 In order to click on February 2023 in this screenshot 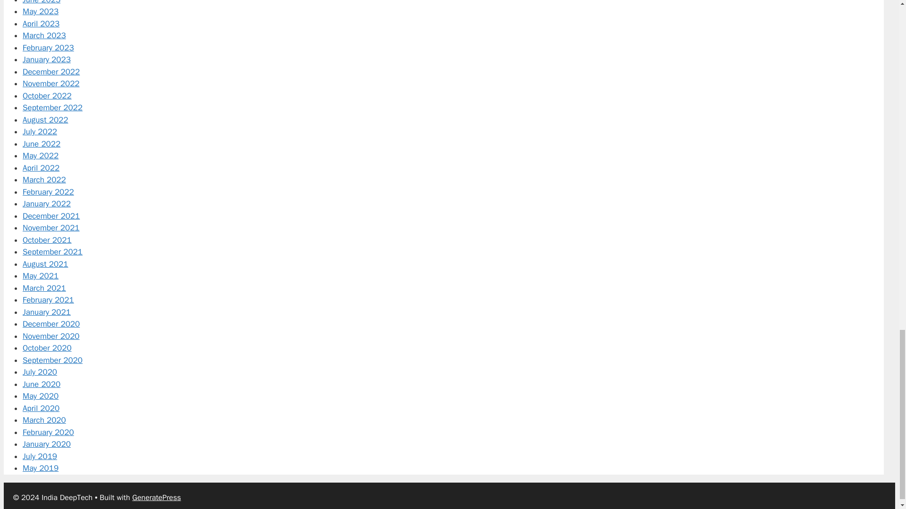, I will do `click(48, 48)`.